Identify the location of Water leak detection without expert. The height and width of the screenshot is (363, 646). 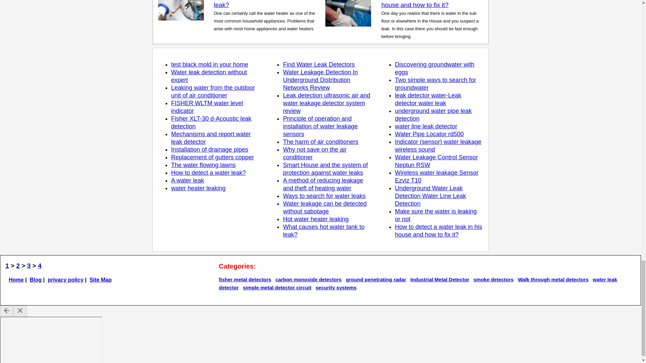
(209, 76).